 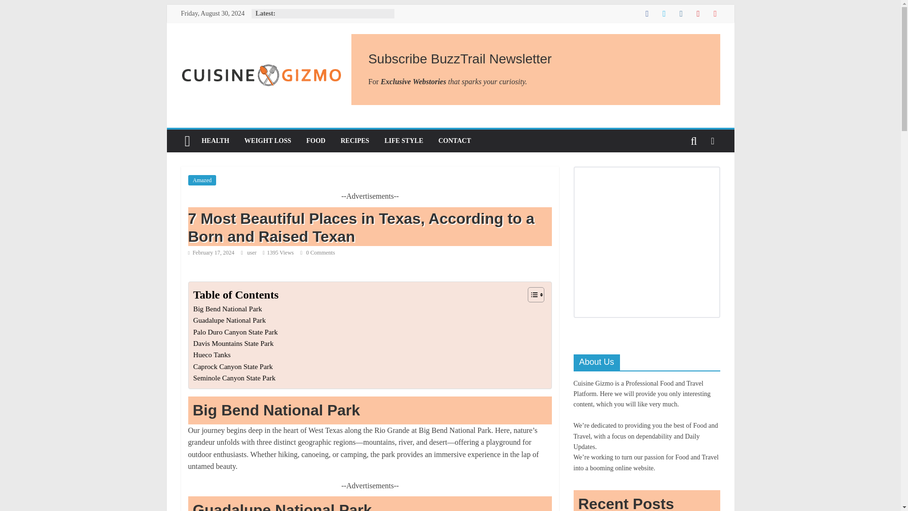 I want to click on Davis Mountains State Park, so click(x=233, y=343).